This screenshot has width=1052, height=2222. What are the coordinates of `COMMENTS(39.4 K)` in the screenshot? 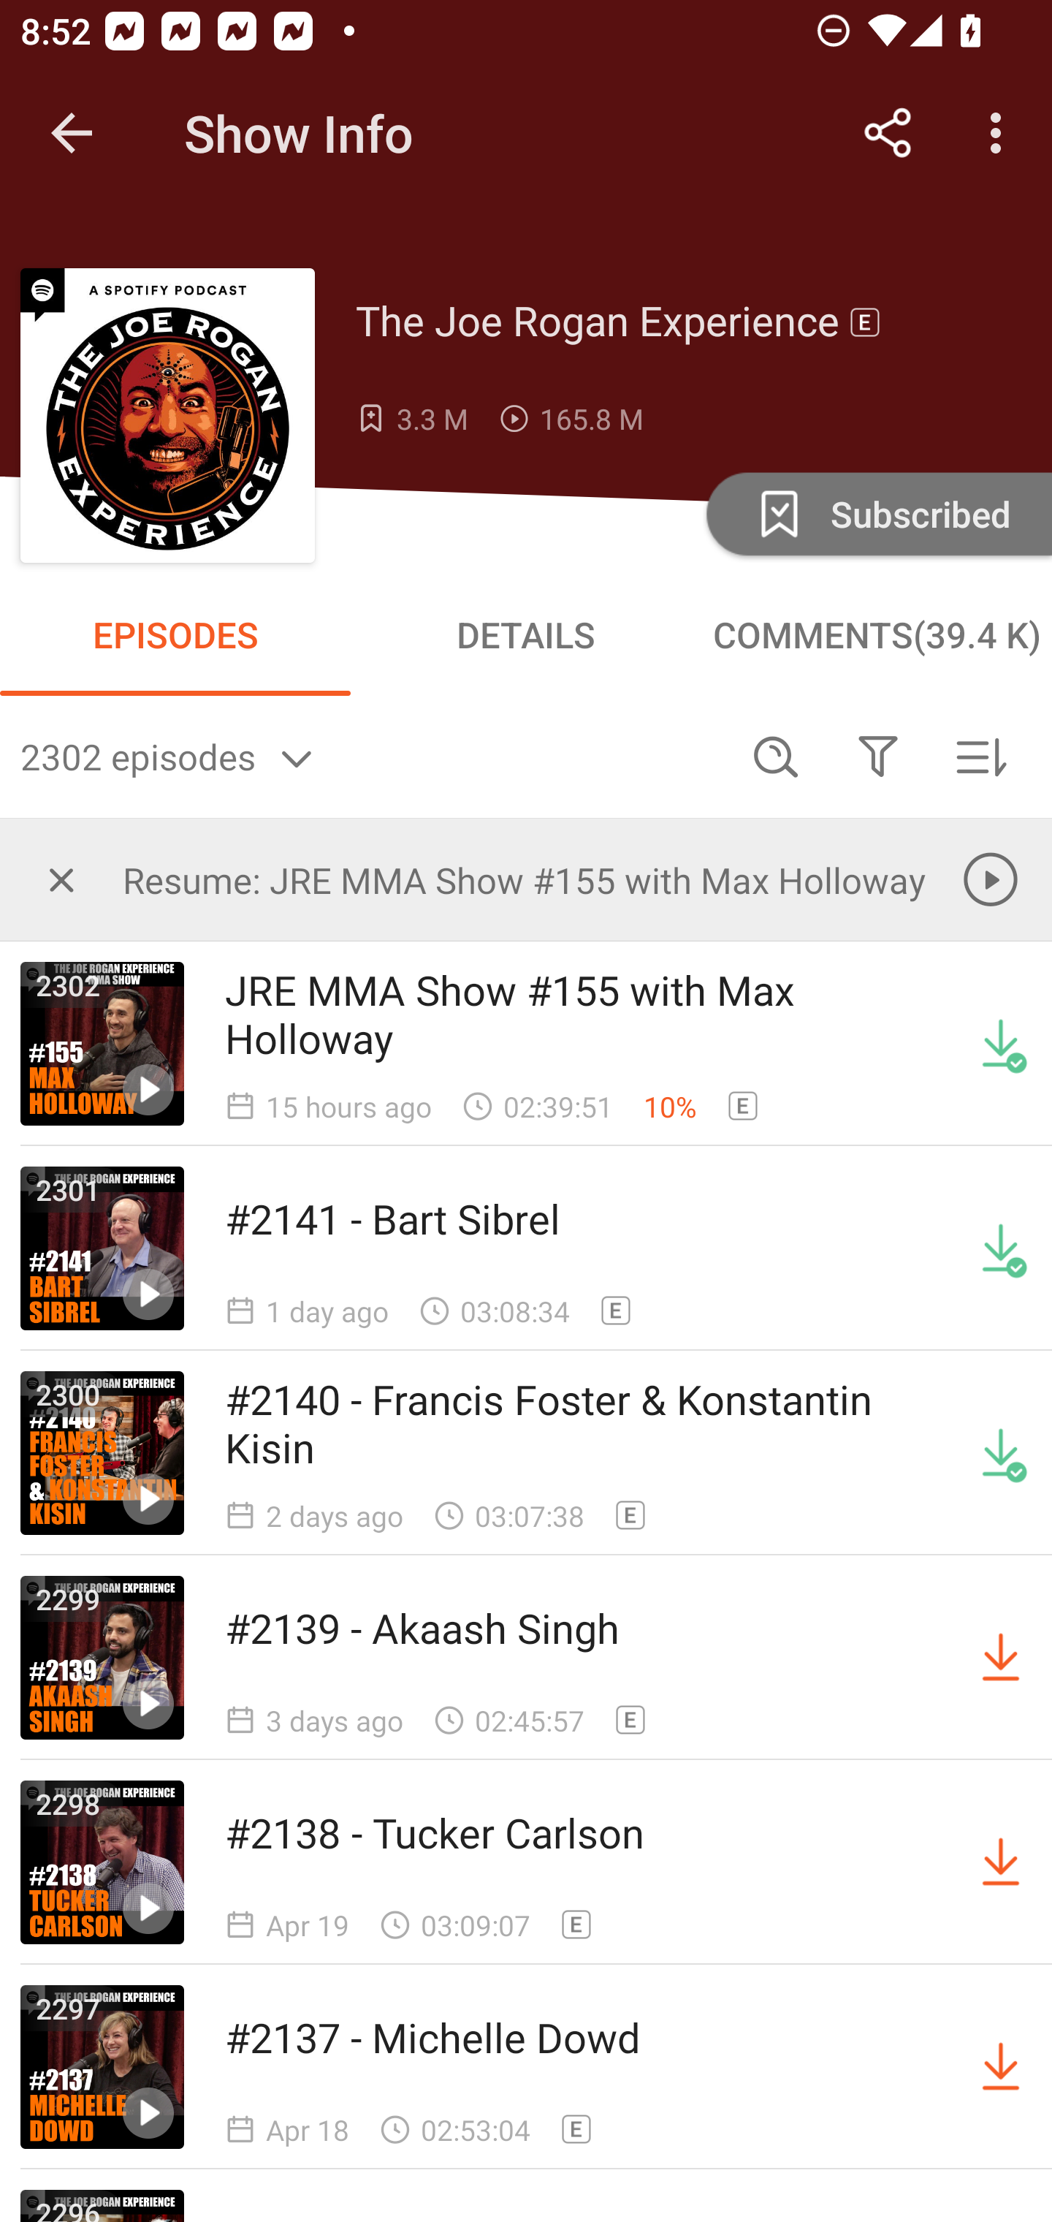 It's located at (877, 634).